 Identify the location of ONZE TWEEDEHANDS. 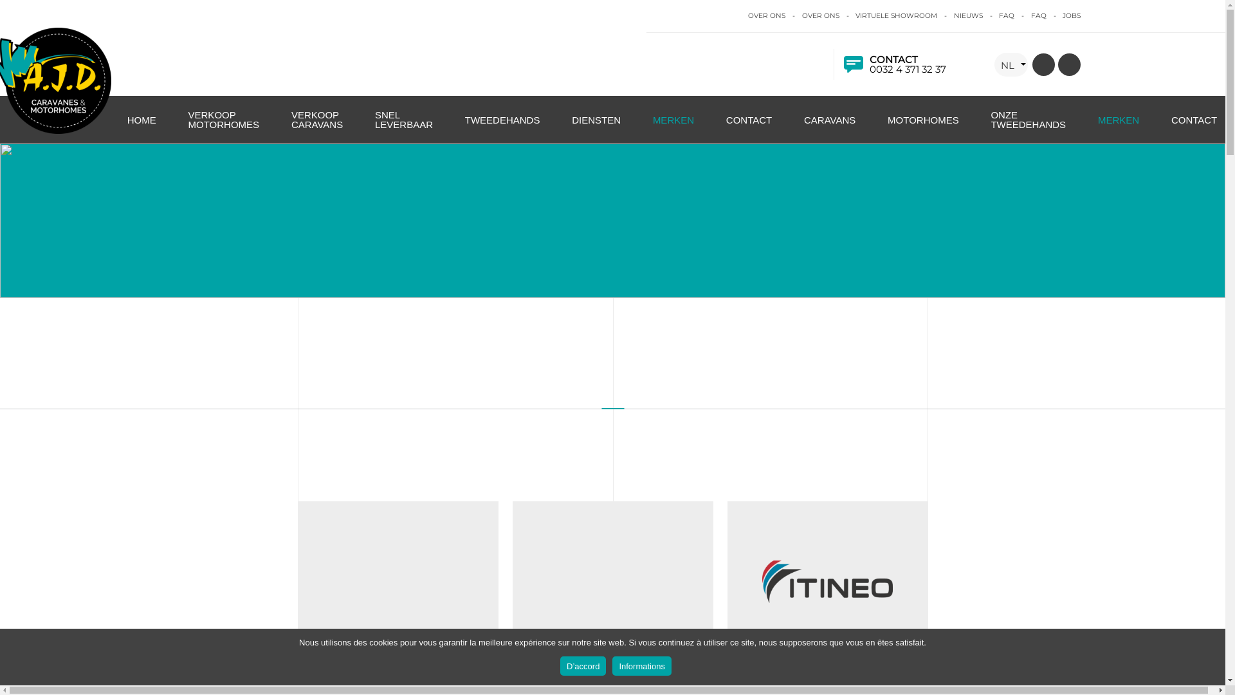
(1028, 127).